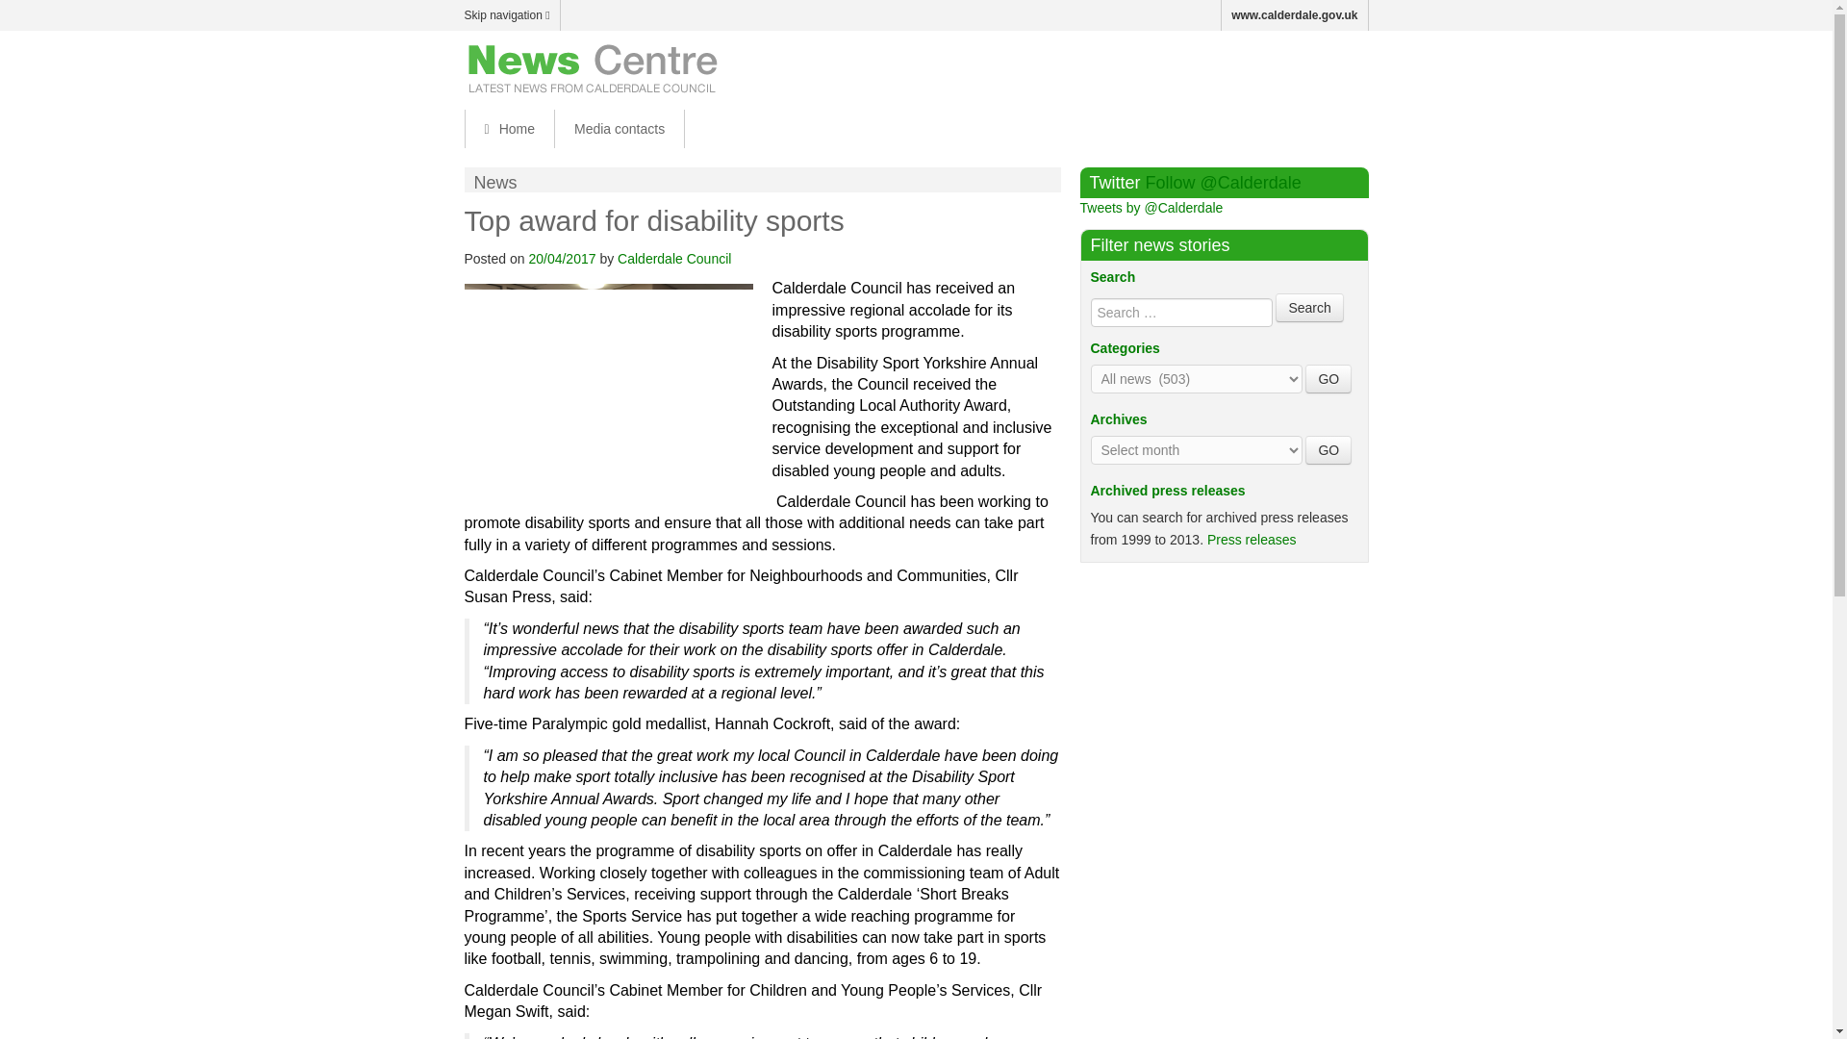 The image size is (1847, 1039). Describe the element at coordinates (511, 15) in the screenshot. I see `Skip navigation` at that location.